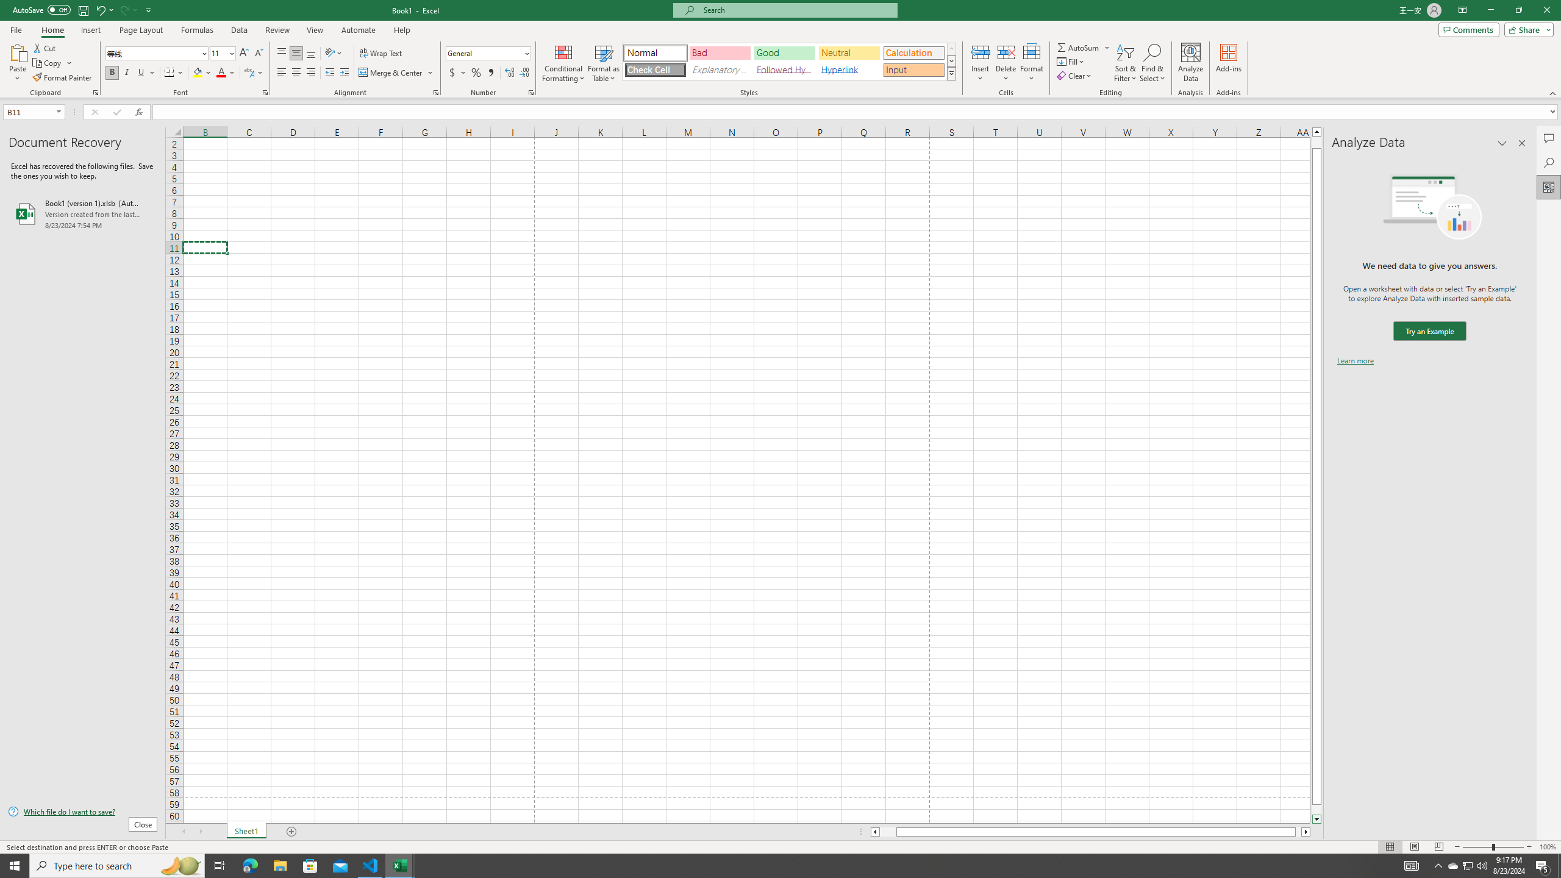 The height and width of the screenshot is (878, 1561). I want to click on Accounting Number Format, so click(457, 73).